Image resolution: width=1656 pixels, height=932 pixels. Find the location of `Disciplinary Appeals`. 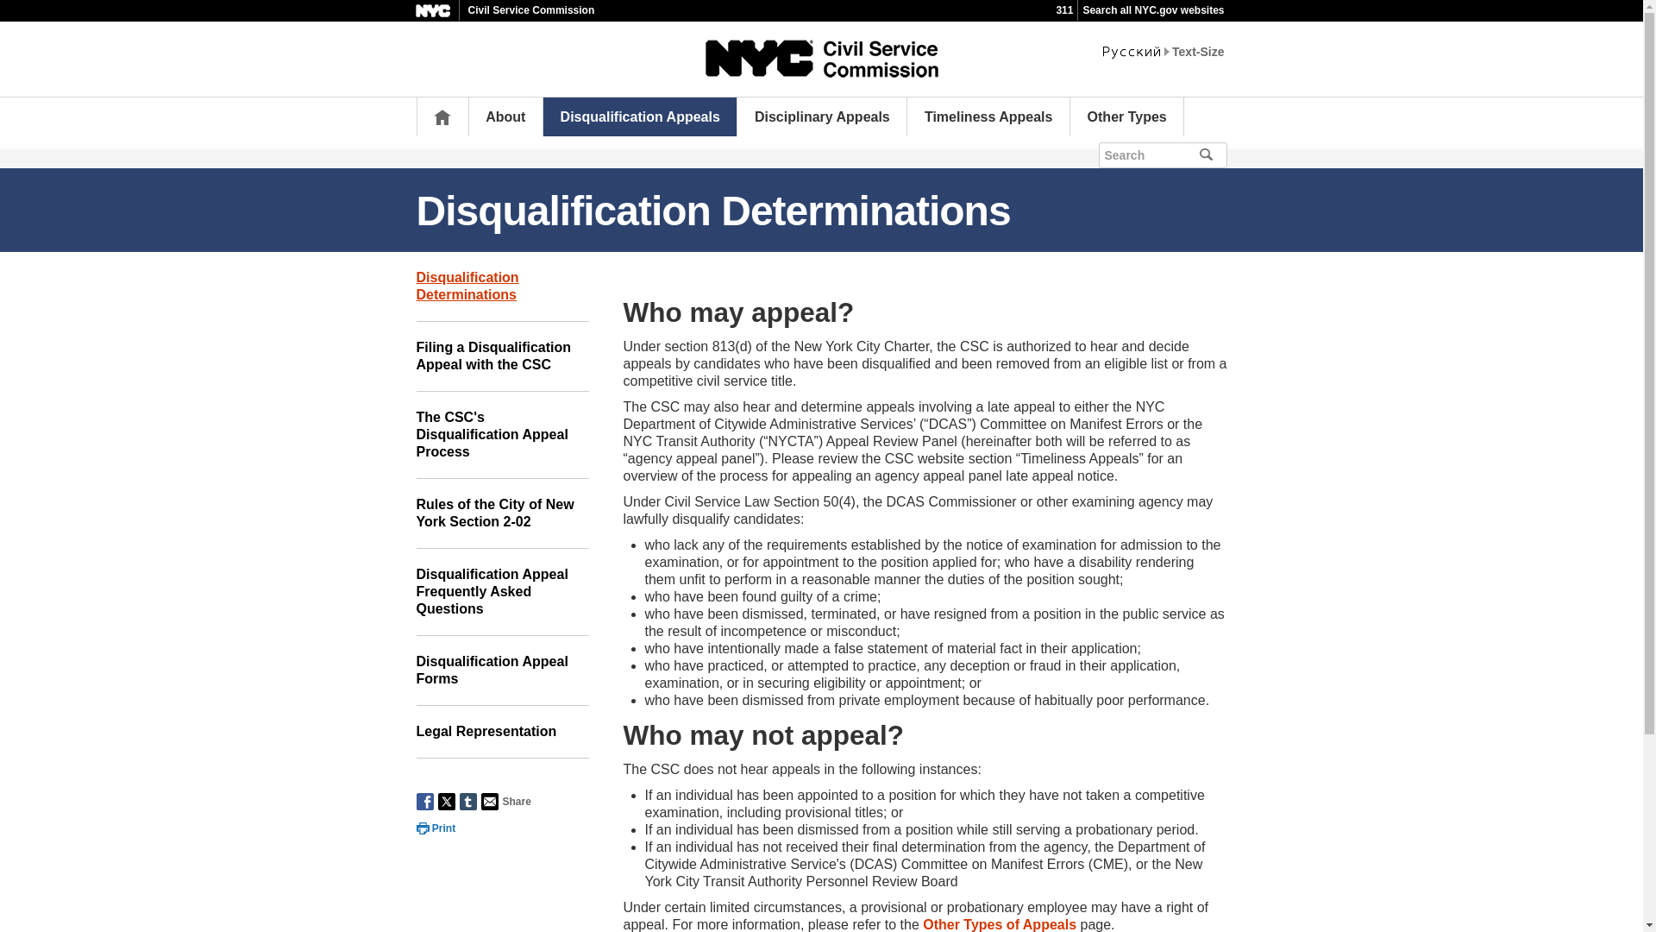

Disciplinary Appeals is located at coordinates (823, 116).